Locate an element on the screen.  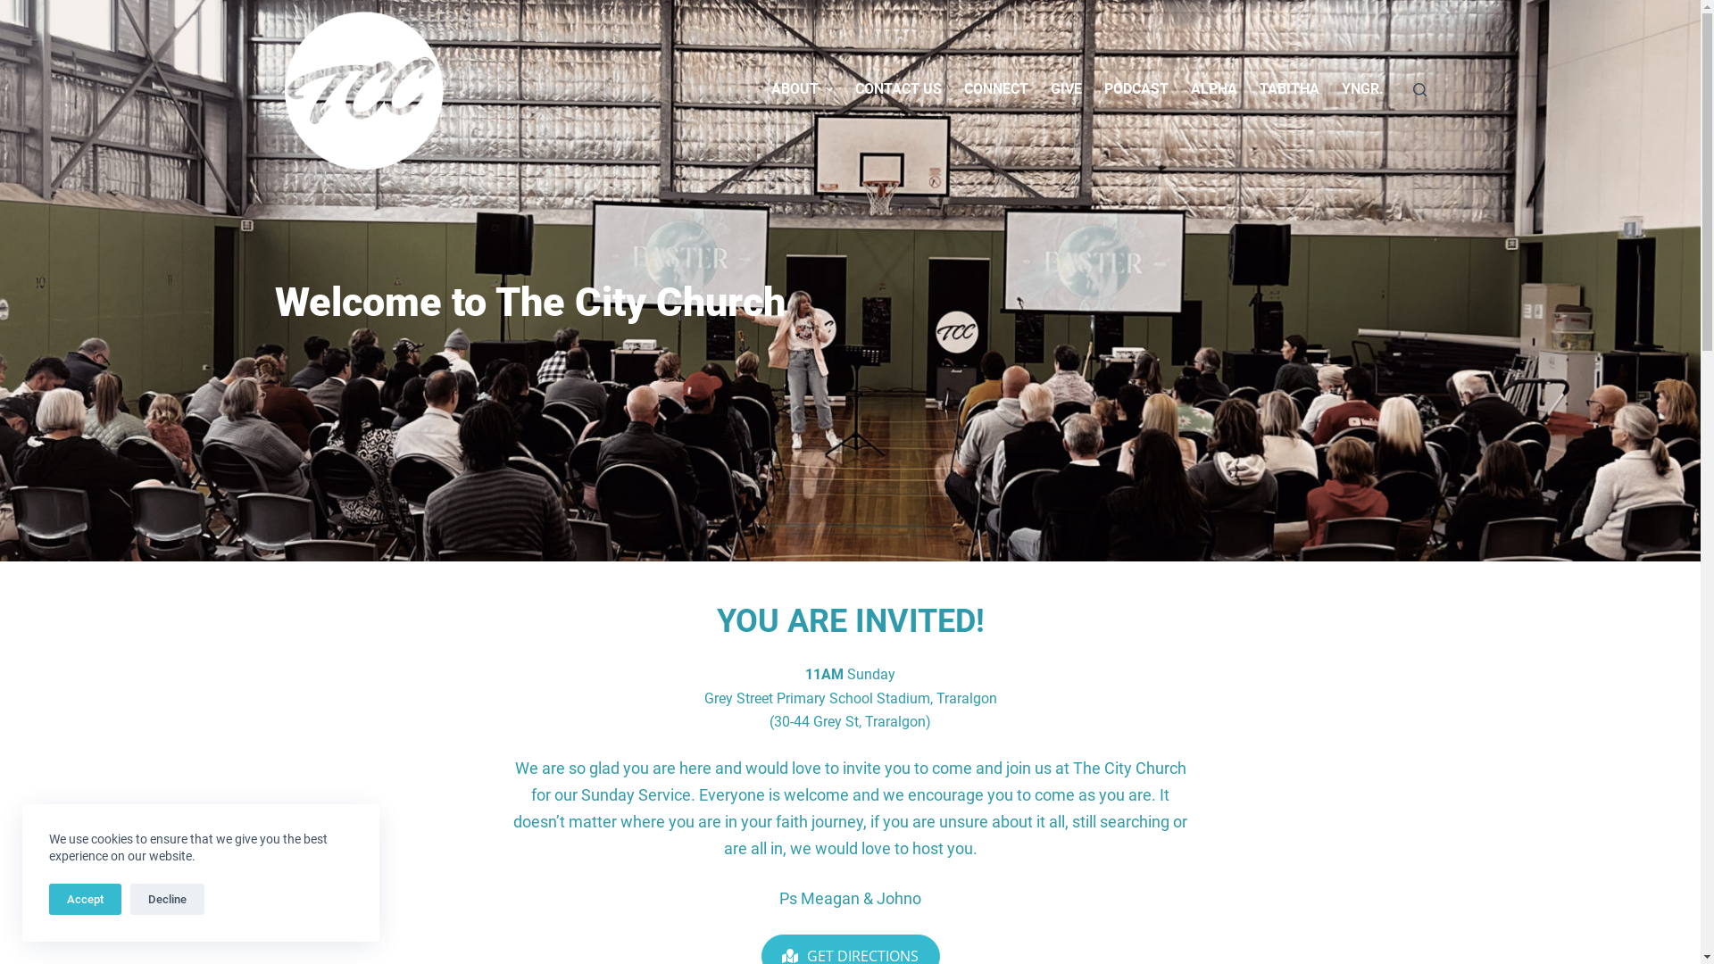
TABITHA is located at coordinates (1289, 89).